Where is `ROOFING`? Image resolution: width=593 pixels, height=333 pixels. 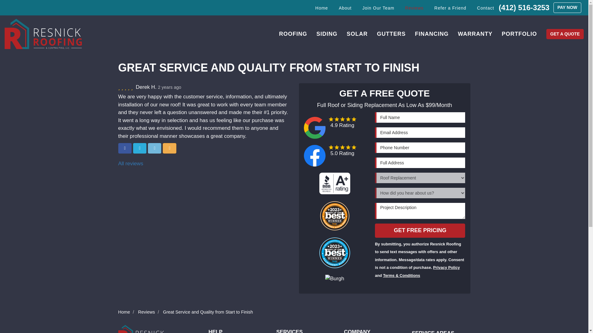 ROOFING is located at coordinates (293, 34).